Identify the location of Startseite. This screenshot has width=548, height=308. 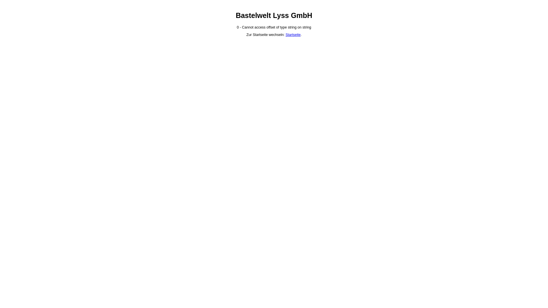
(293, 35).